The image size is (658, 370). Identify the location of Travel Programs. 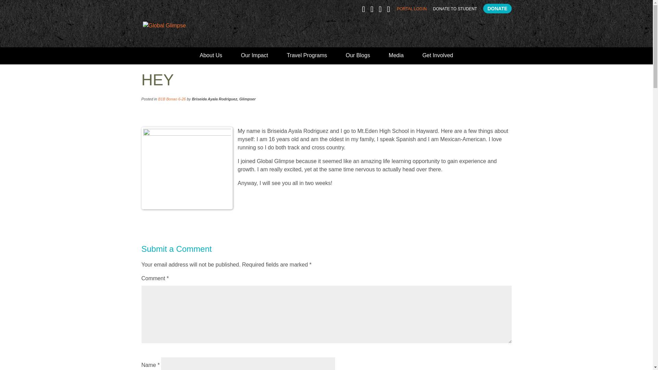
(307, 58).